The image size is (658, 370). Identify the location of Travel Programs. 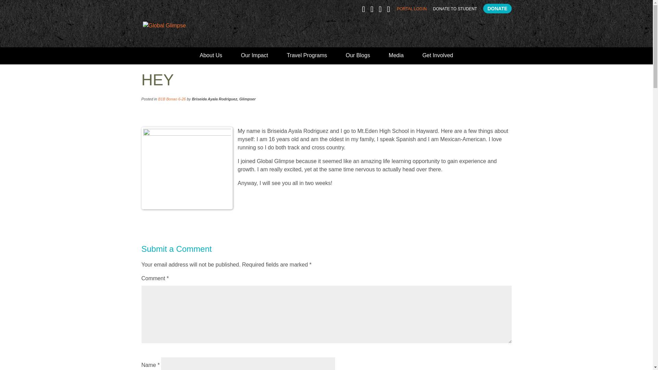
(307, 58).